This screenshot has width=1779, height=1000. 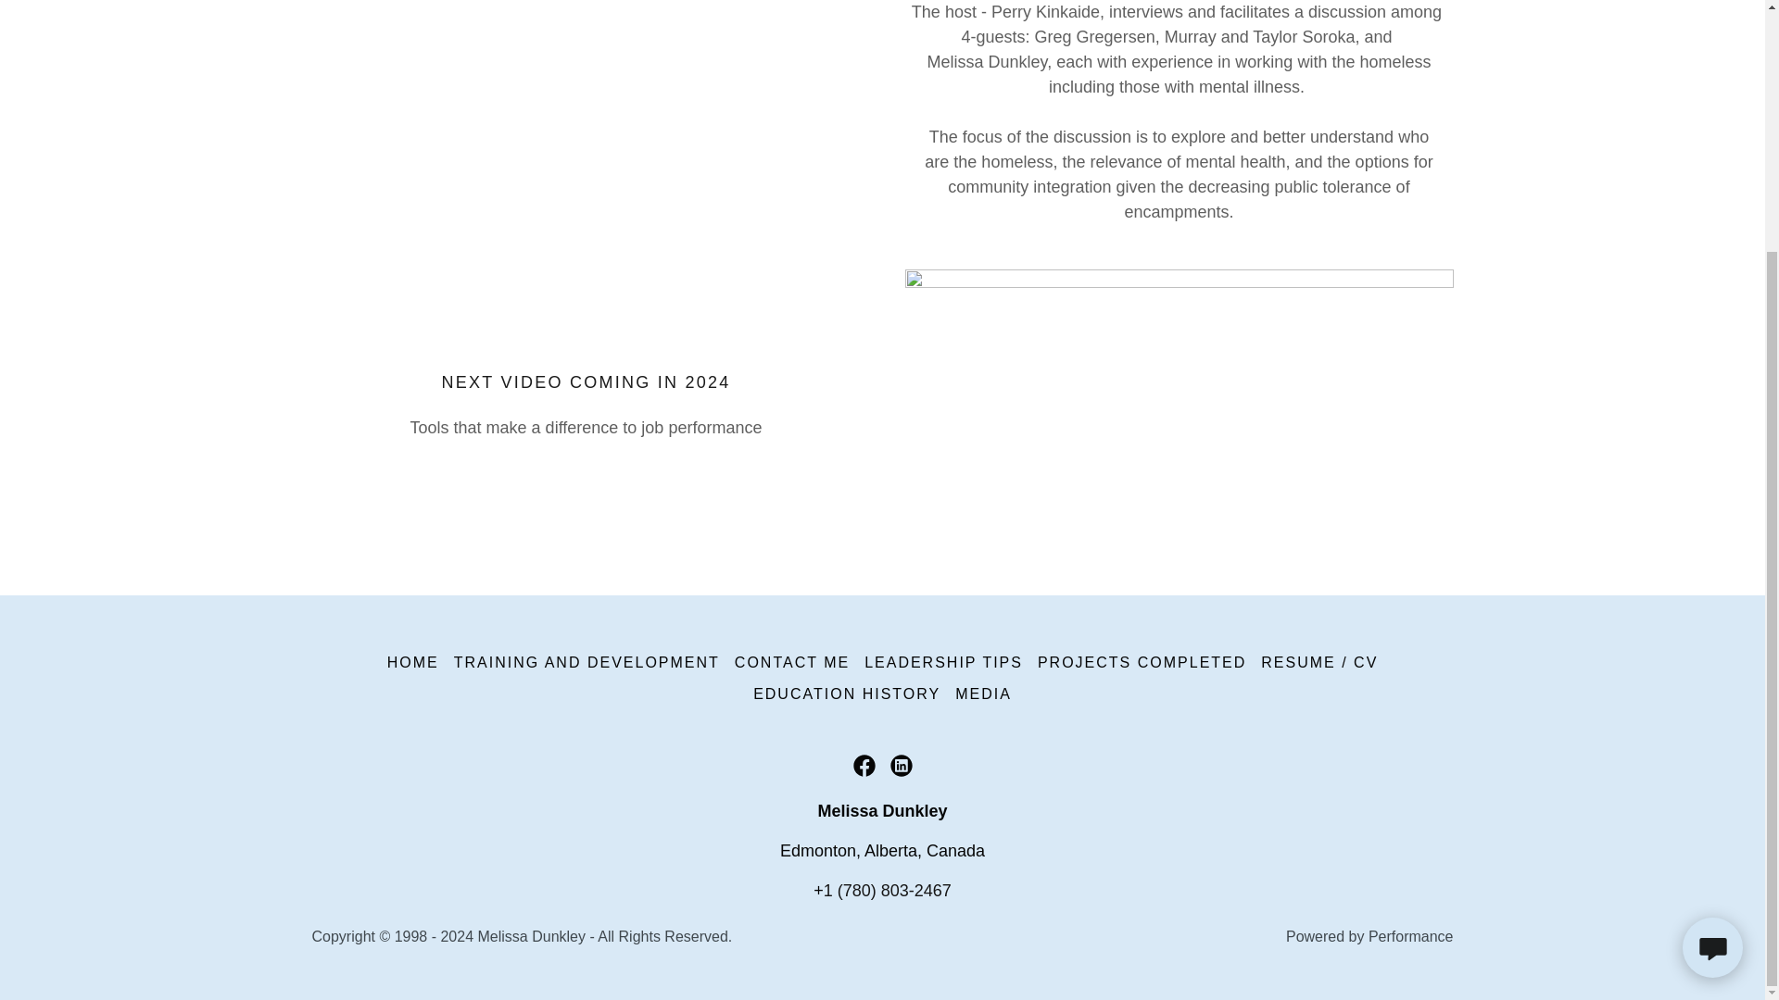 What do you see at coordinates (587, 663) in the screenshot?
I see `TRAINING AND DEVELOPMENT` at bounding box center [587, 663].